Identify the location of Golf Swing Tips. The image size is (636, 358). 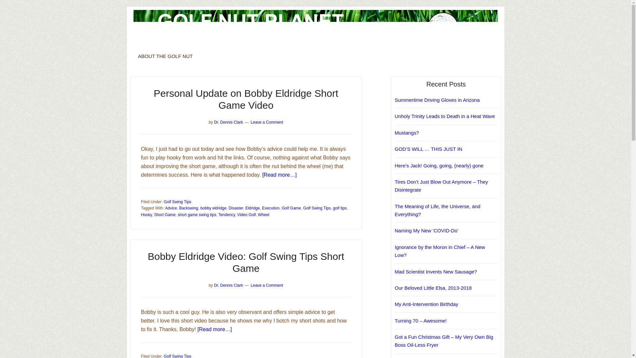
(177, 202).